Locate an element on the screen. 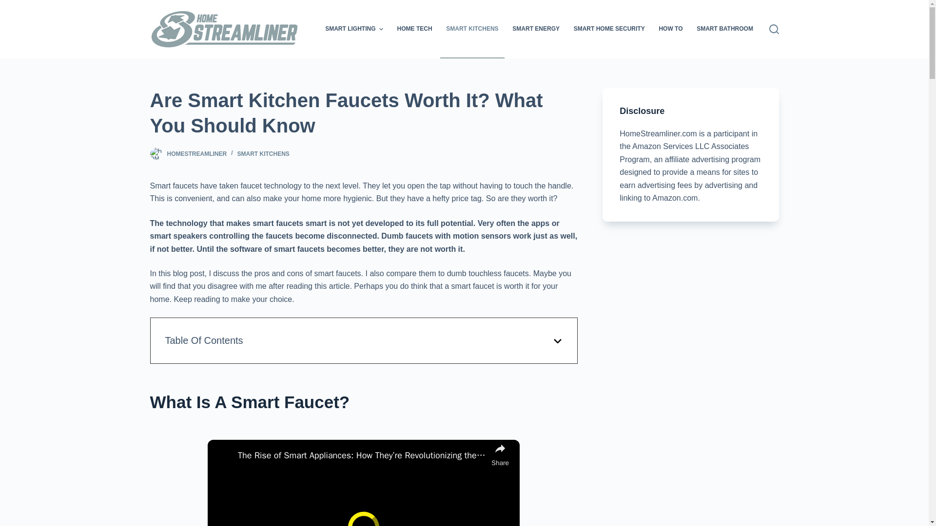 Image resolution: width=936 pixels, height=526 pixels. SMART HOME SECURITY is located at coordinates (608, 29).